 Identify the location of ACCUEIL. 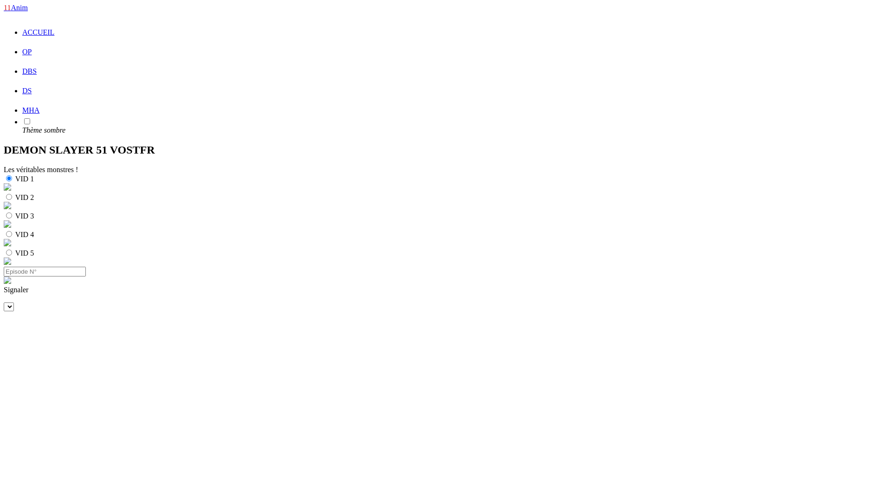
(38, 32).